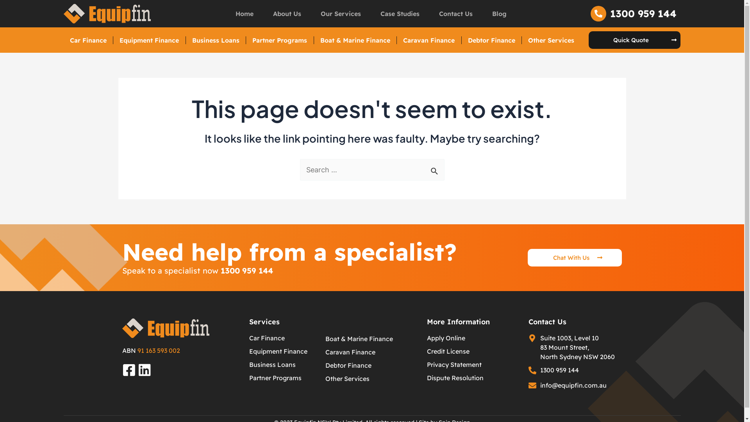 This screenshot has width=750, height=422. I want to click on Equipment Finance, so click(278, 351).